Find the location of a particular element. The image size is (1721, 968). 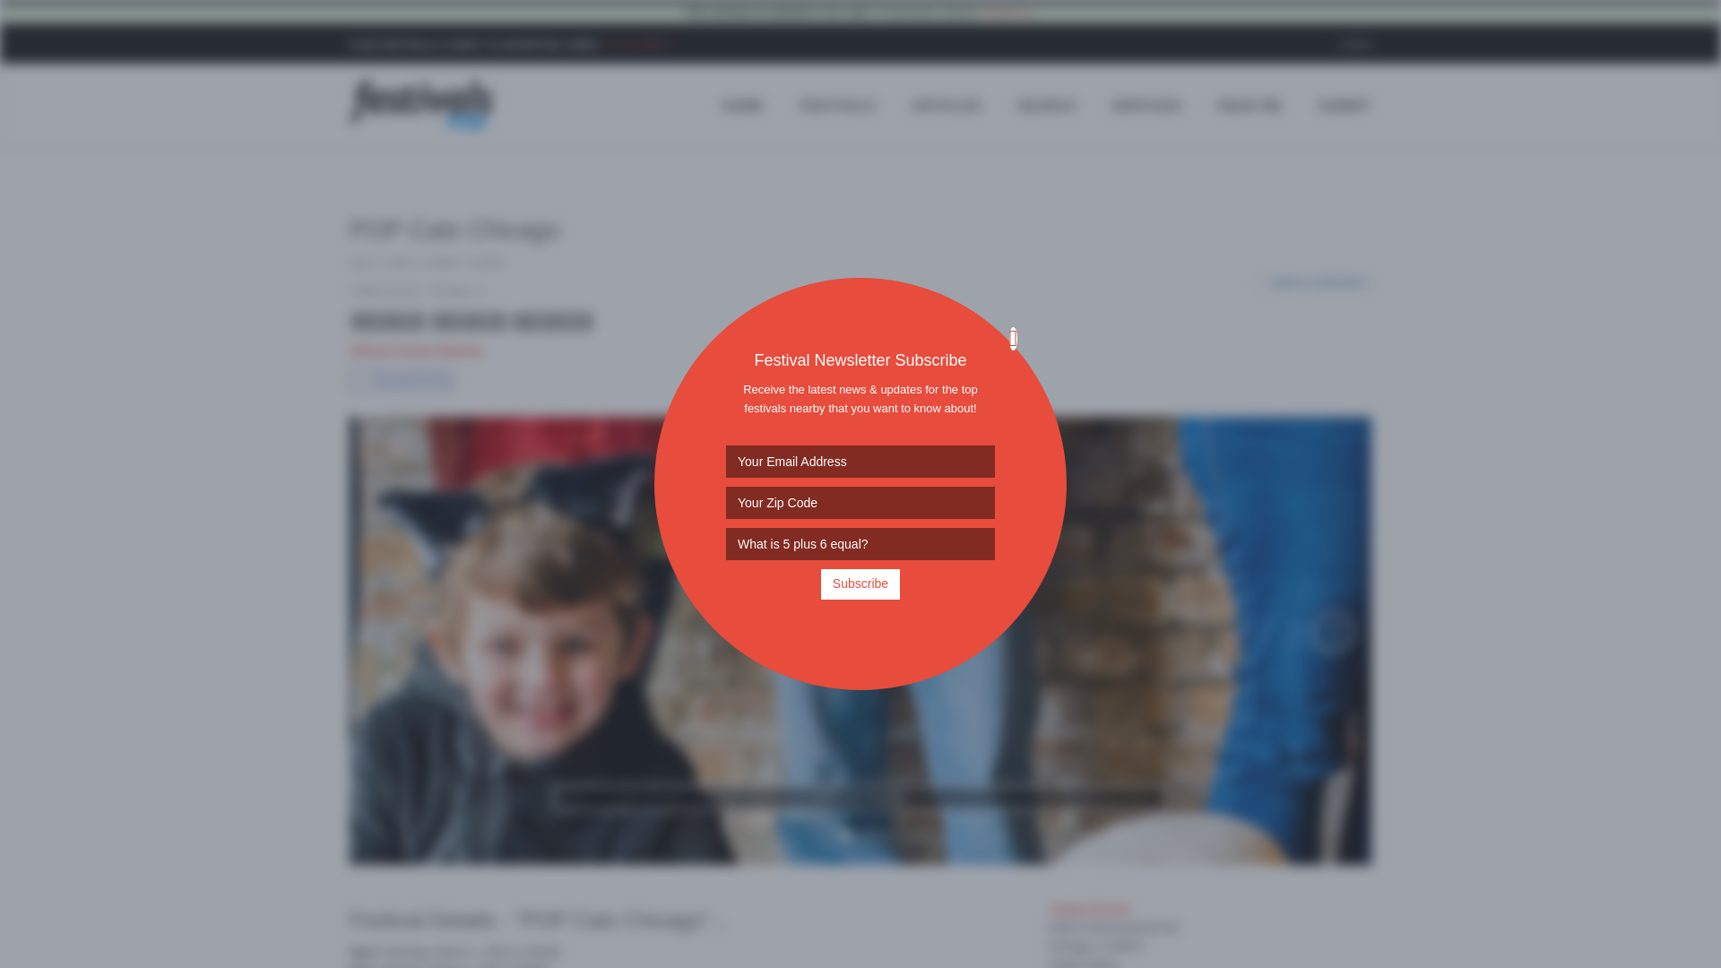

ARTICLES is located at coordinates (947, 106).